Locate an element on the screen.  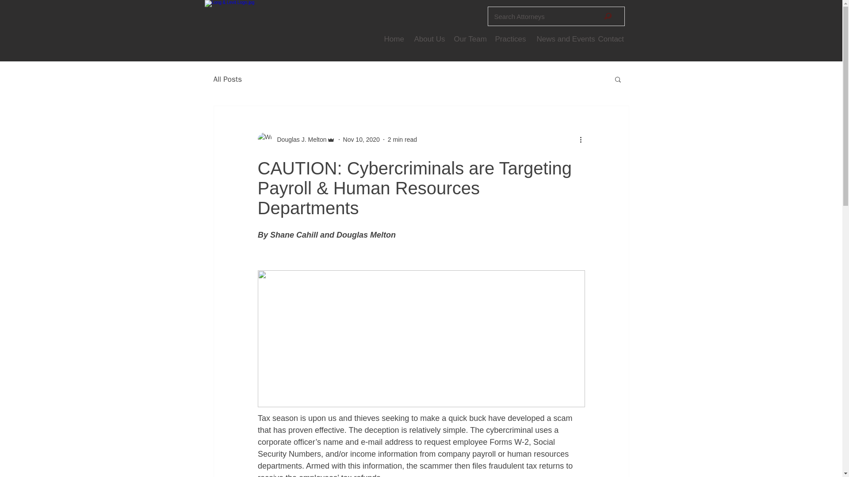
About Us is located at coordinates (427, 39).